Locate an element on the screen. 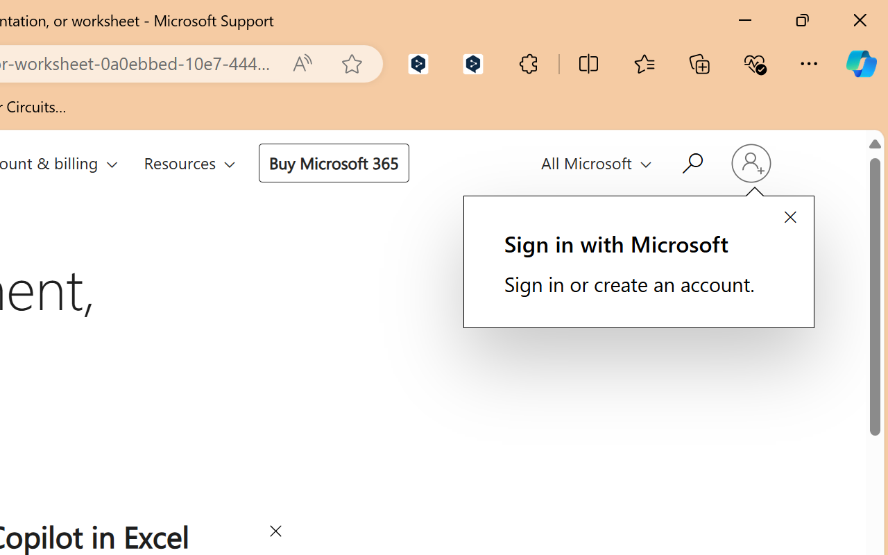 The image size is (888, 555). Sign in to your account is located at coordinates (751, 164).